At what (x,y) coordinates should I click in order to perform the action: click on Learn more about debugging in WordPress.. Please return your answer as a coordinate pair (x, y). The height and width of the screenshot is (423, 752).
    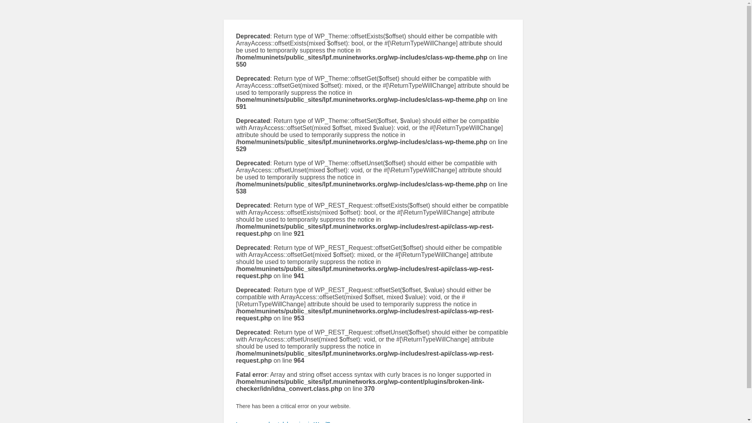
    Looking at the image, I should click on (289, 422).